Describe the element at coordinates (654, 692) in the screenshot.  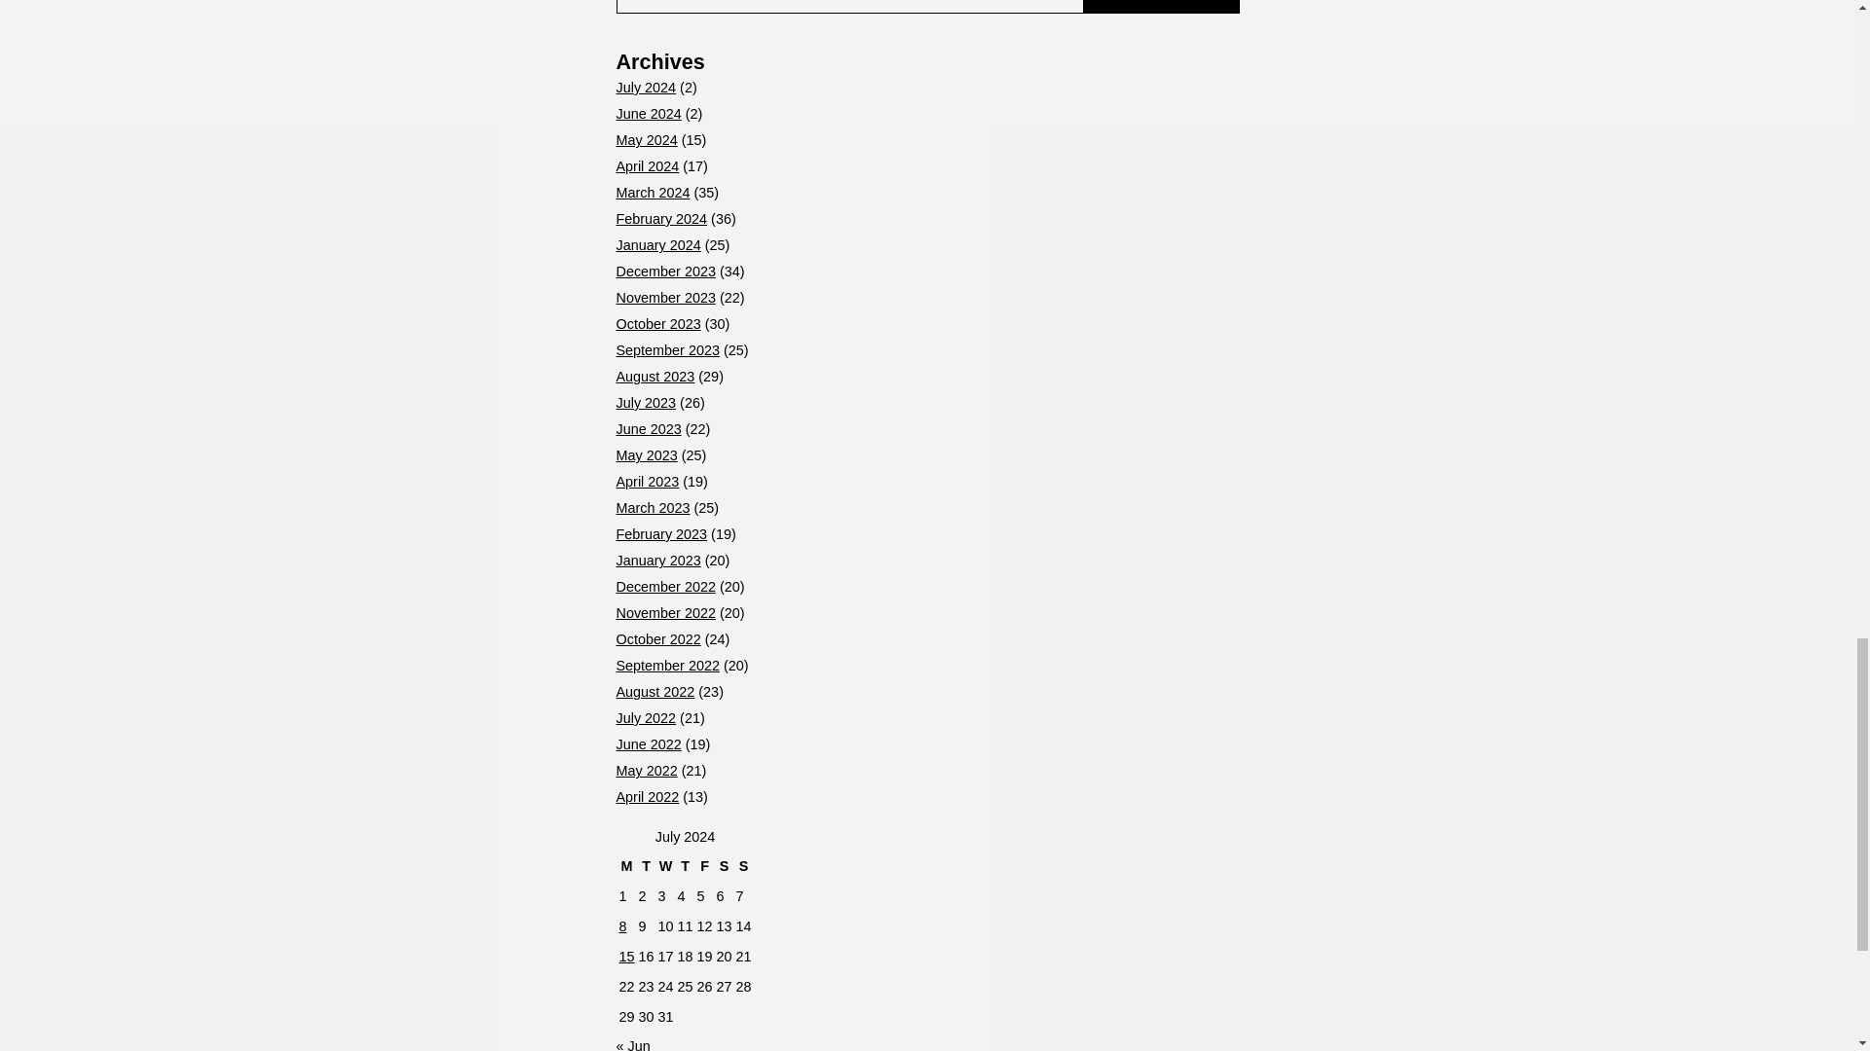
I see `August 2022` at that location.